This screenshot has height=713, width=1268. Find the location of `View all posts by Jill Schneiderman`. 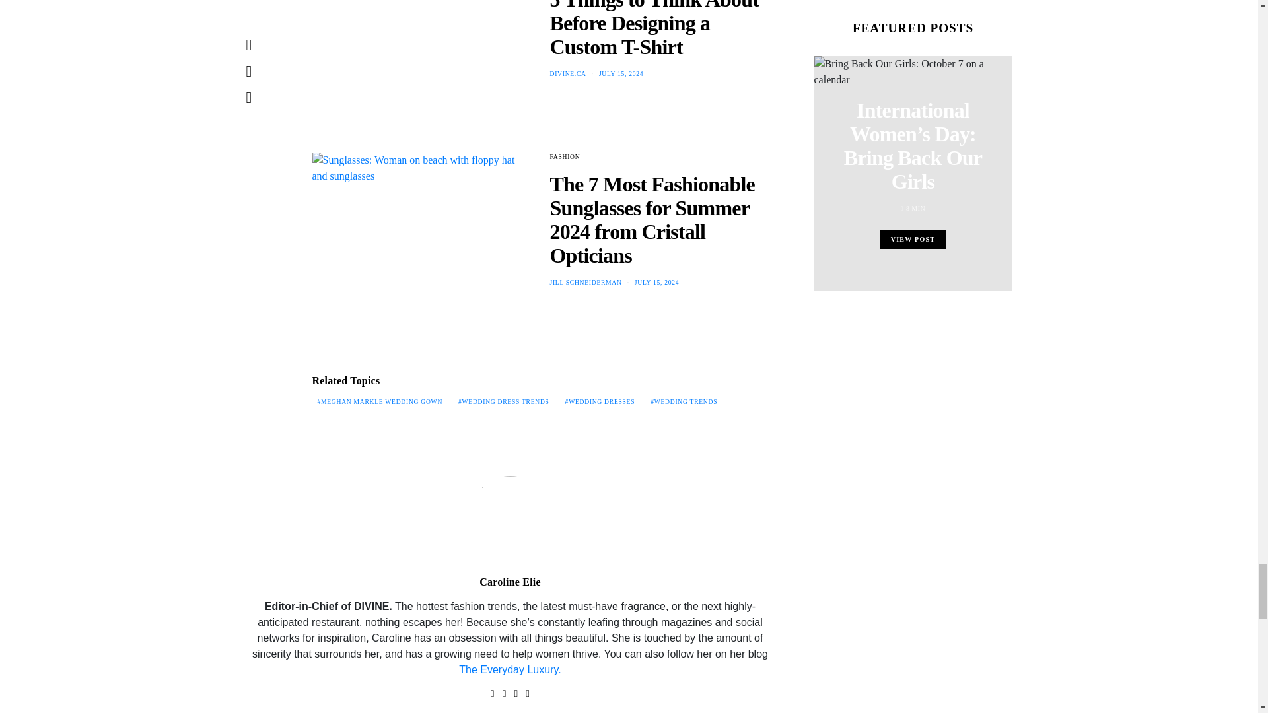

View all posts by Jill Schneiderman is located at coordinates (585, 283).